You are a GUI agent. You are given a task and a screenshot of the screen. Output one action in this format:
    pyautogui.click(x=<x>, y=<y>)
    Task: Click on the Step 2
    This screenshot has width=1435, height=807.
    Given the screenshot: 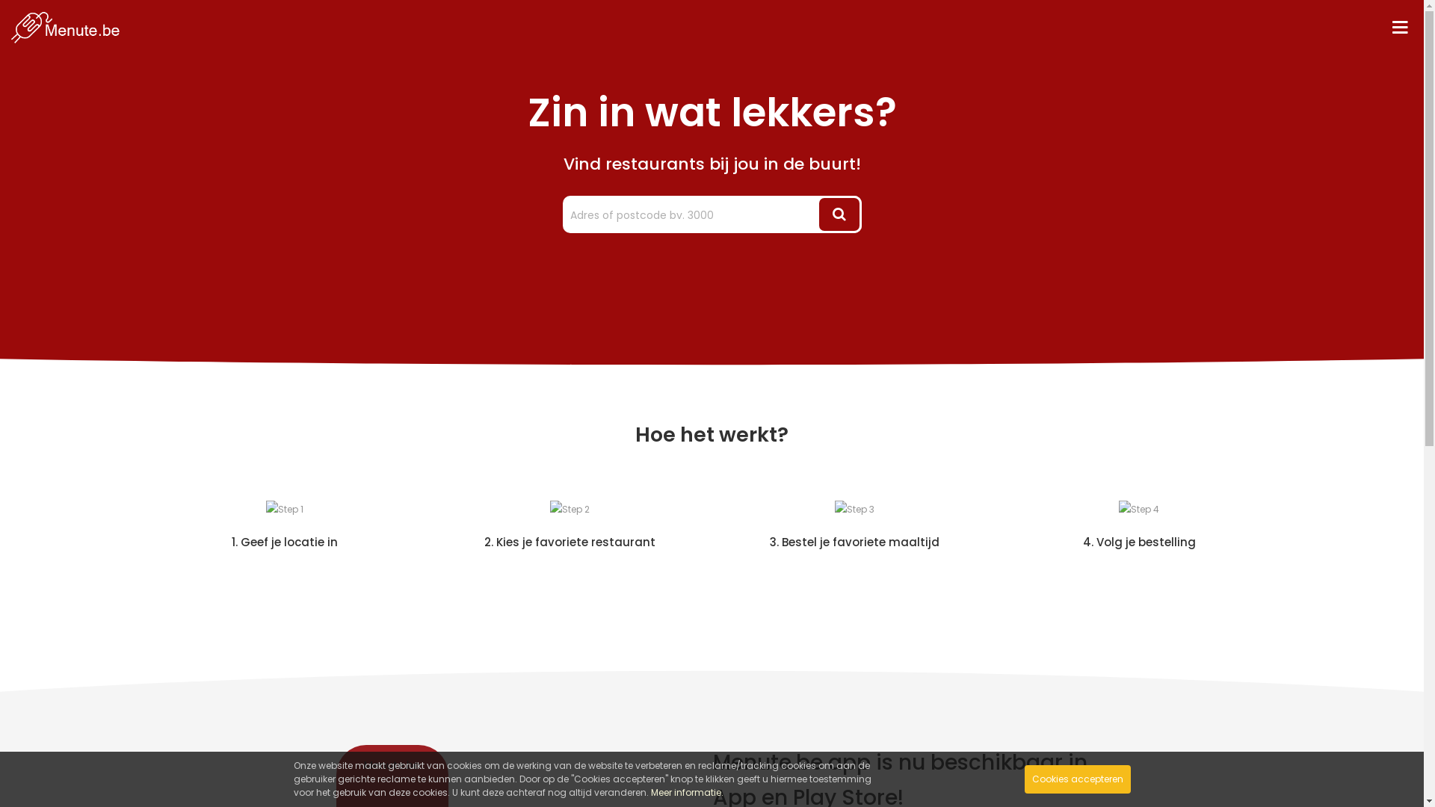 What is the action you would take?
    pyautogui.click(x=570, y=510)
    